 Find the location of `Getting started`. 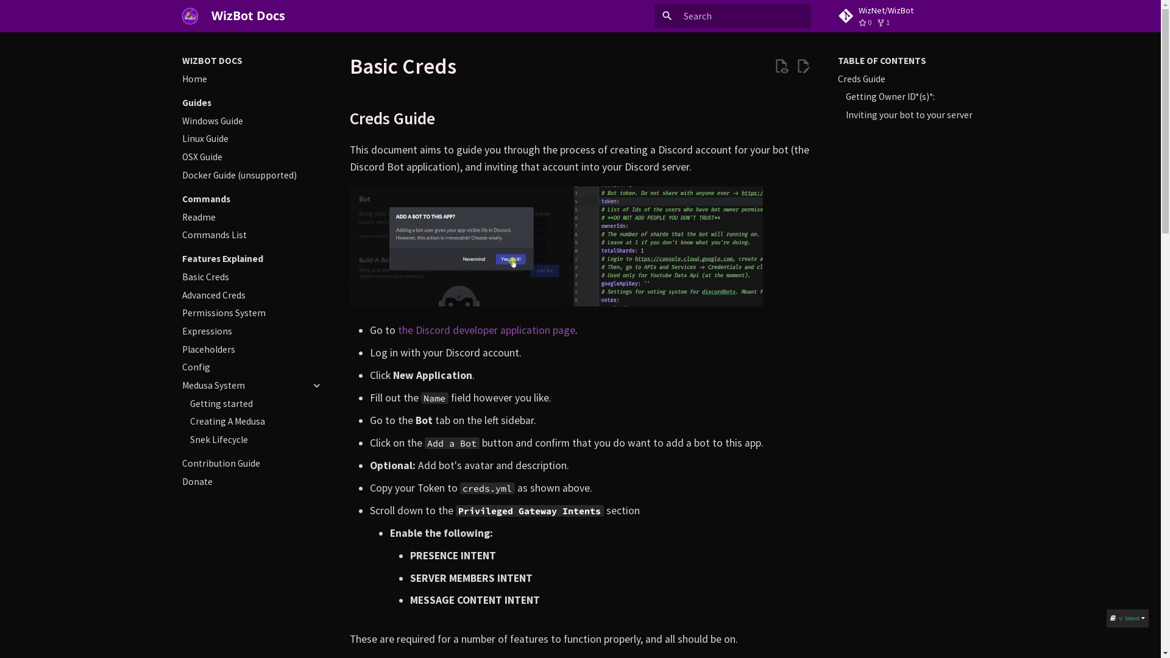

Getting started is located at coordinates (257, 404).